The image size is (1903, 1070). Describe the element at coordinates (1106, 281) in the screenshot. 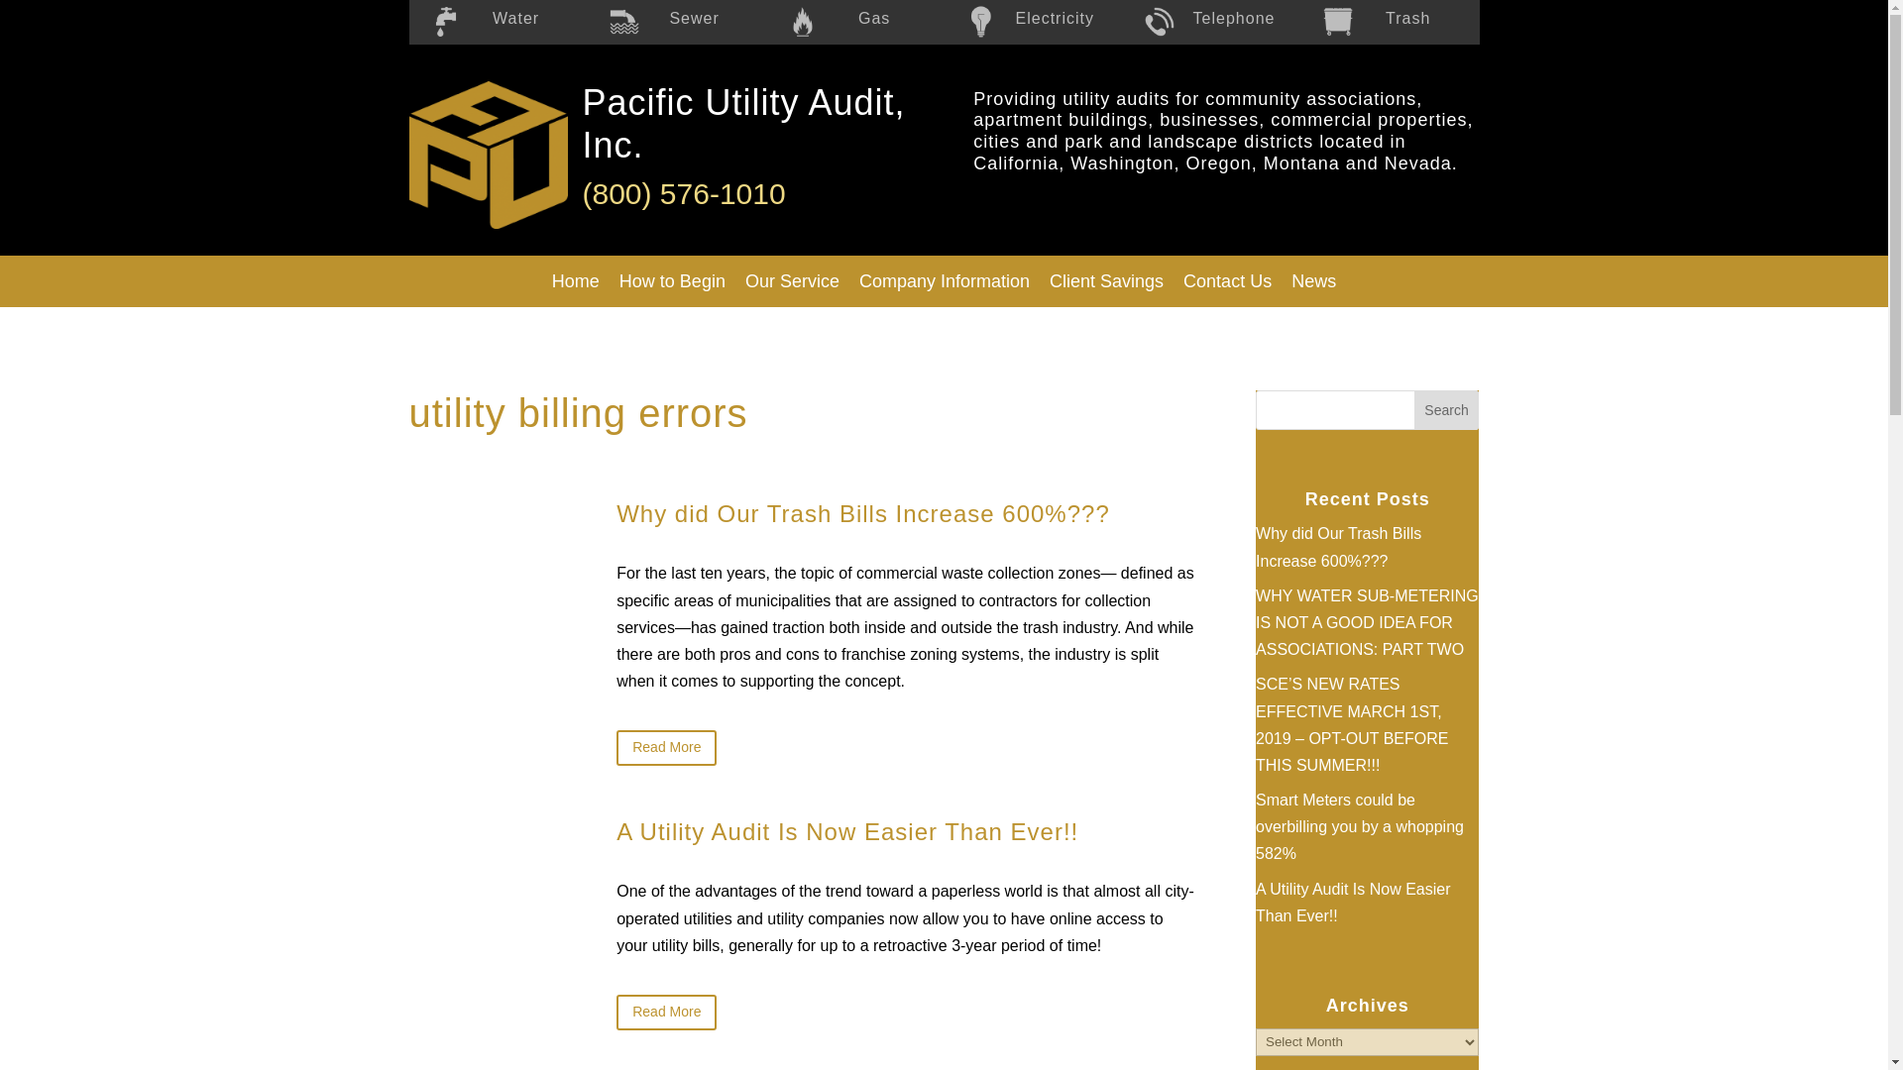

I see `Client Savings` at that location.